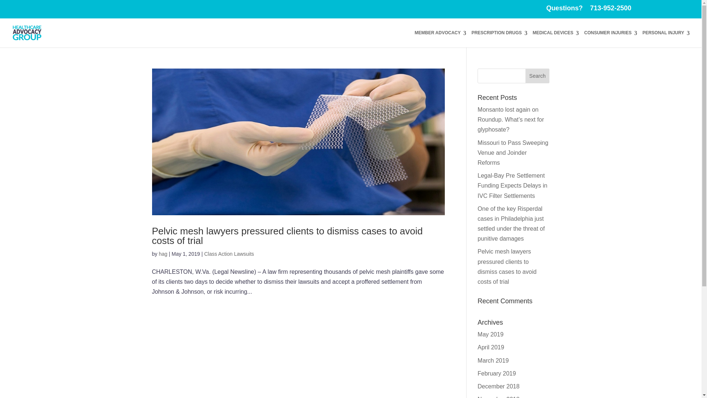 The height and width of the screenshot is (398, 707). I want to click on 713-952-2500, so click(608, 8).